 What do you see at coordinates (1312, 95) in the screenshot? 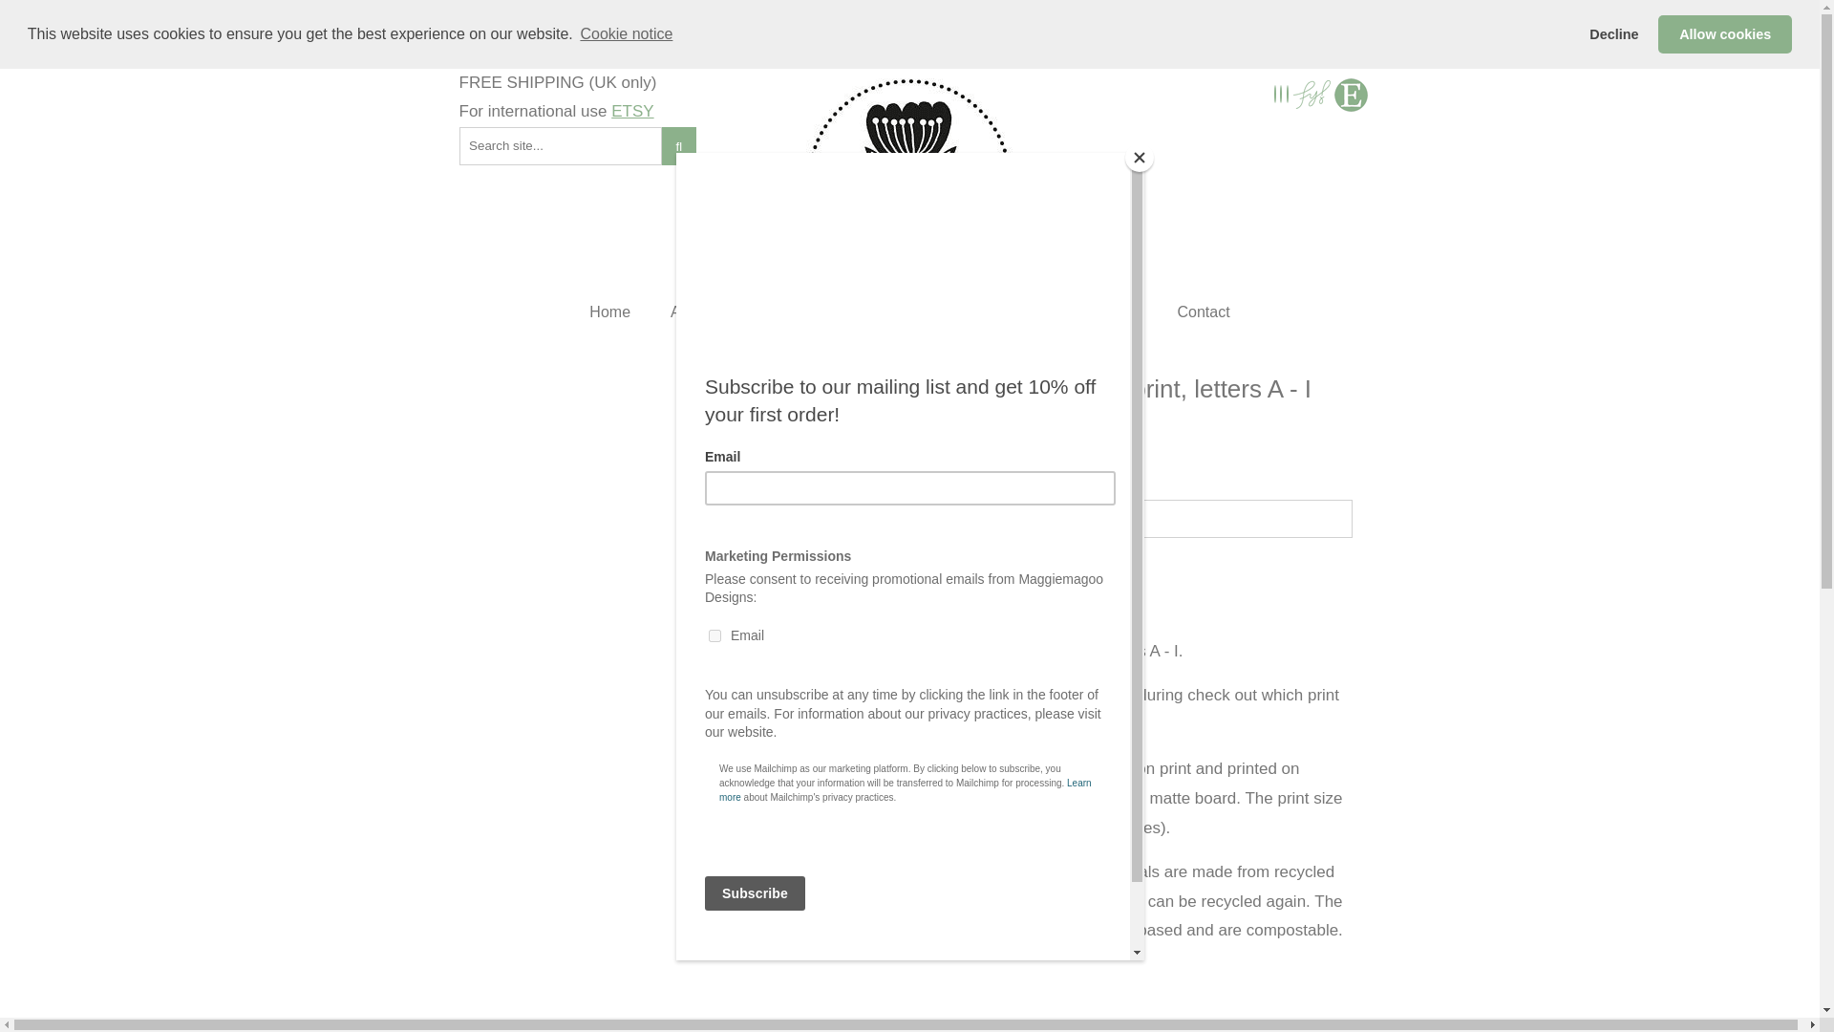
I see `maggiemagoo iamfy` at bounding box center [1312, 95].